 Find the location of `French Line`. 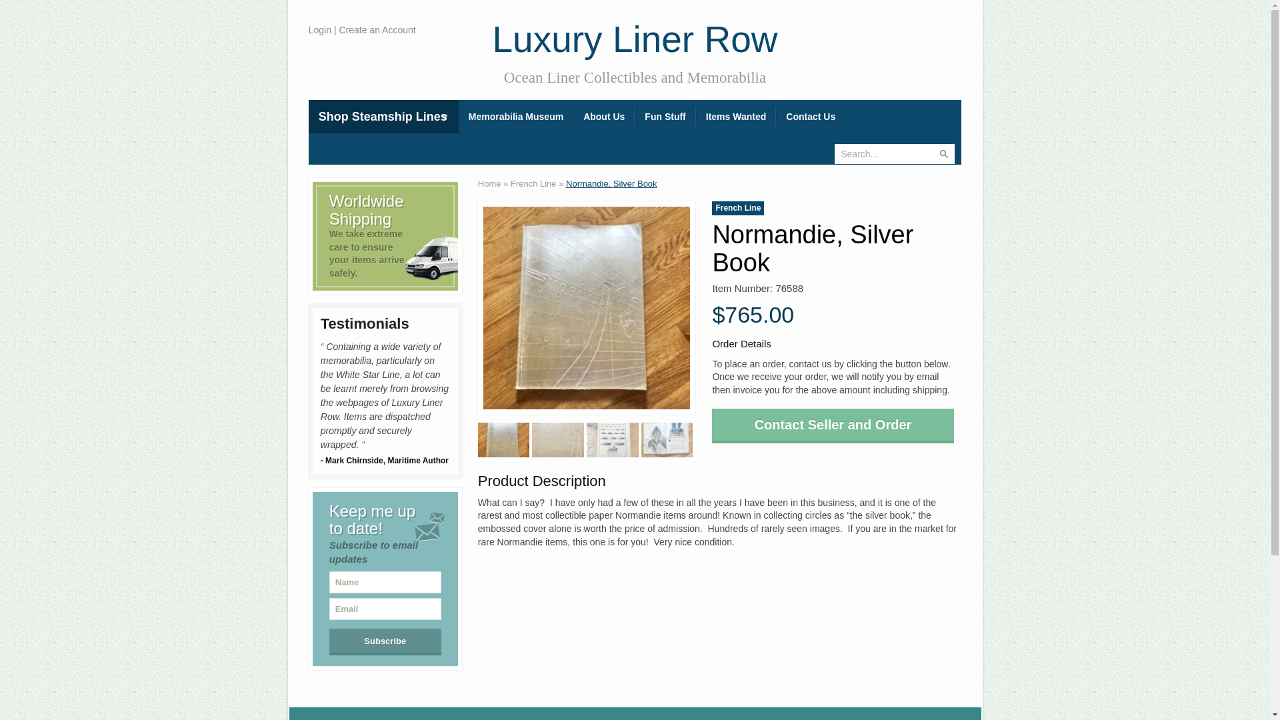

French Line is located at coordinates (533, 183).